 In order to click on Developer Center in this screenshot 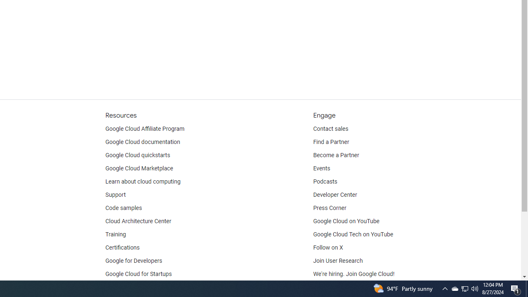, I will do `click(335, 195)`.